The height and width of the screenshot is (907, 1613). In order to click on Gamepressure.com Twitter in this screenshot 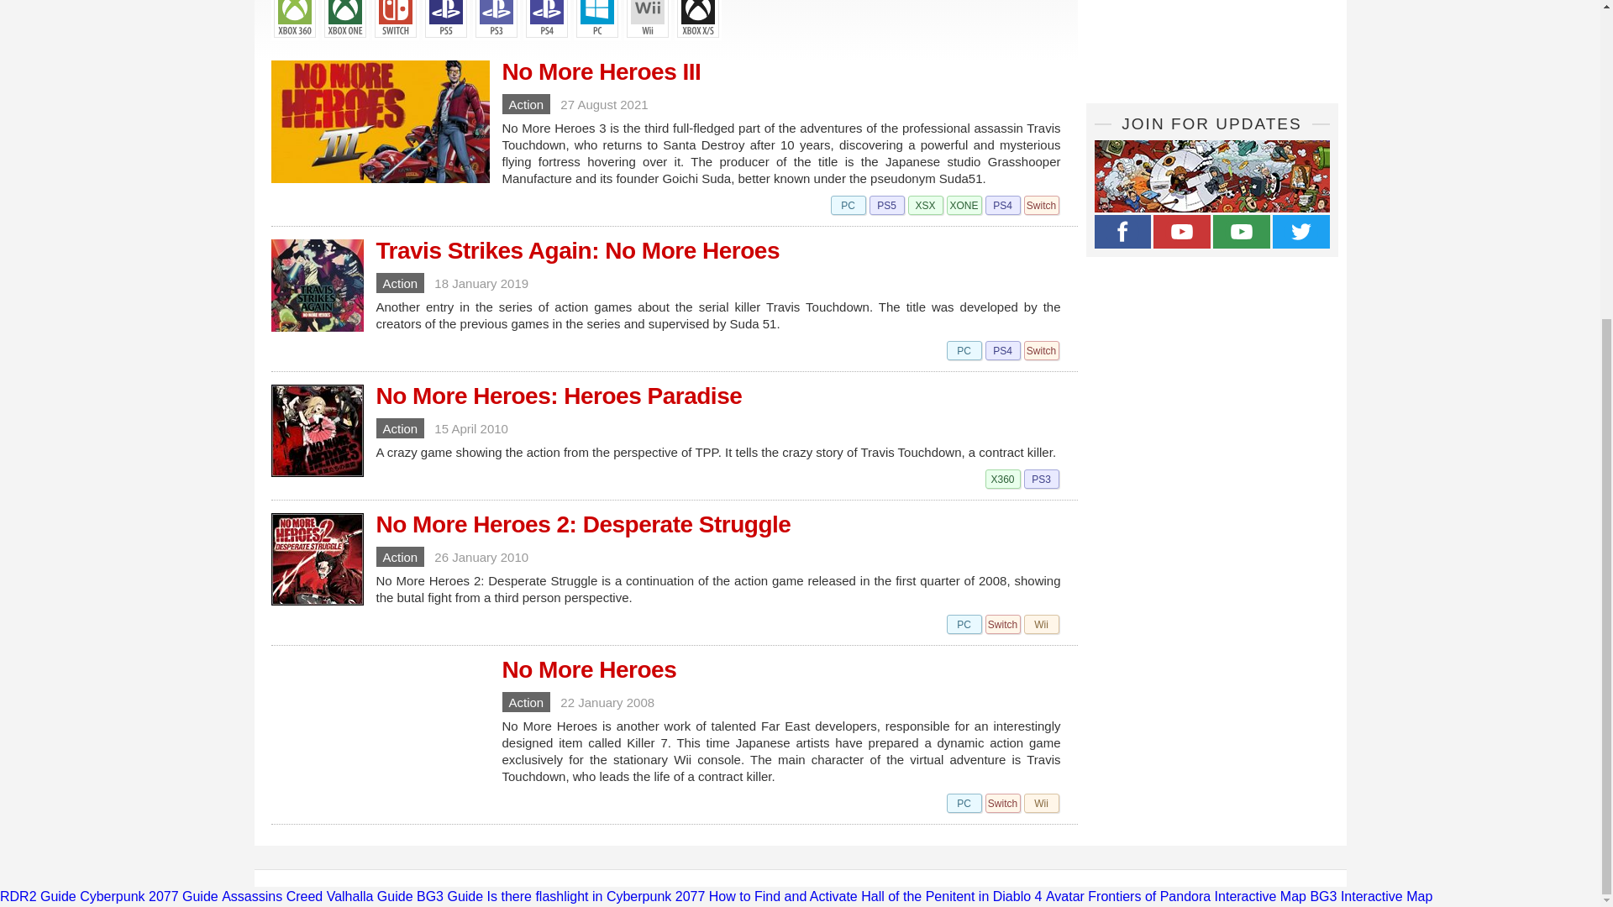, I will do `click(1300, 231)`.